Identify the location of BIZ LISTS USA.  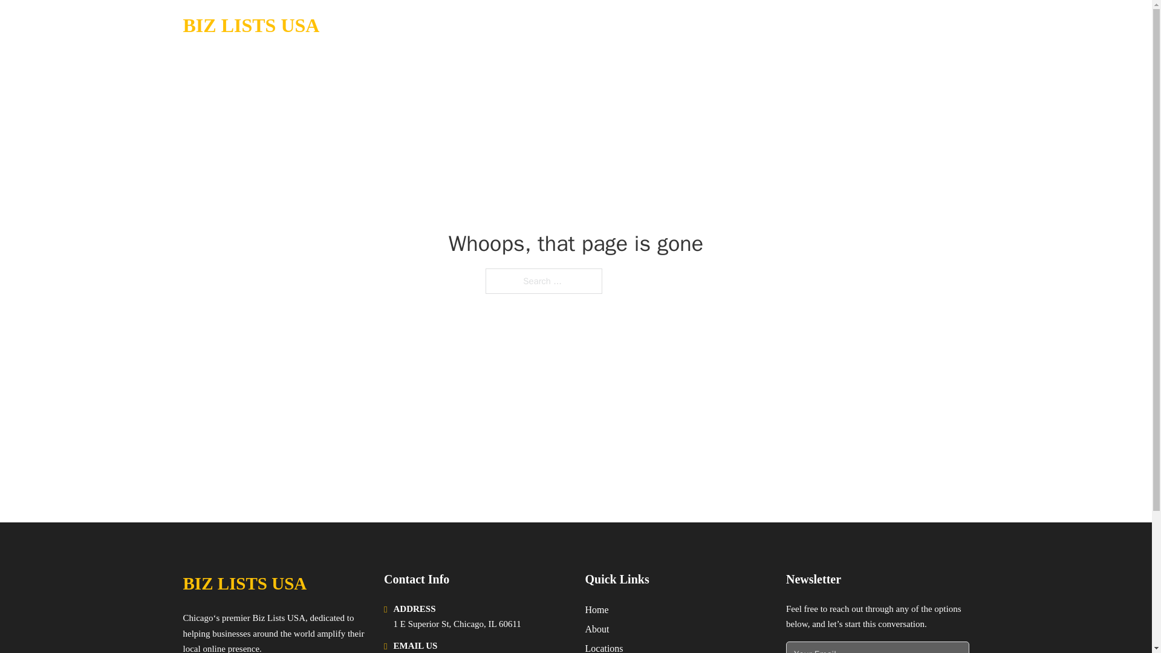
(250, 25).